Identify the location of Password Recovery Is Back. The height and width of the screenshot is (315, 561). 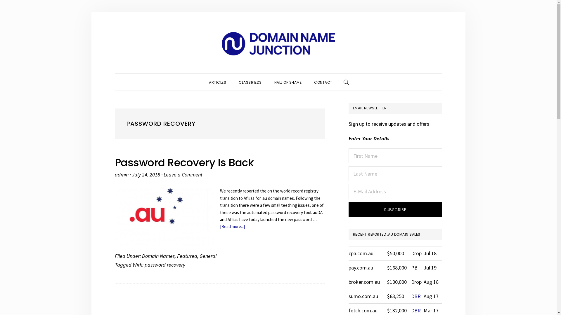
(184, 163).